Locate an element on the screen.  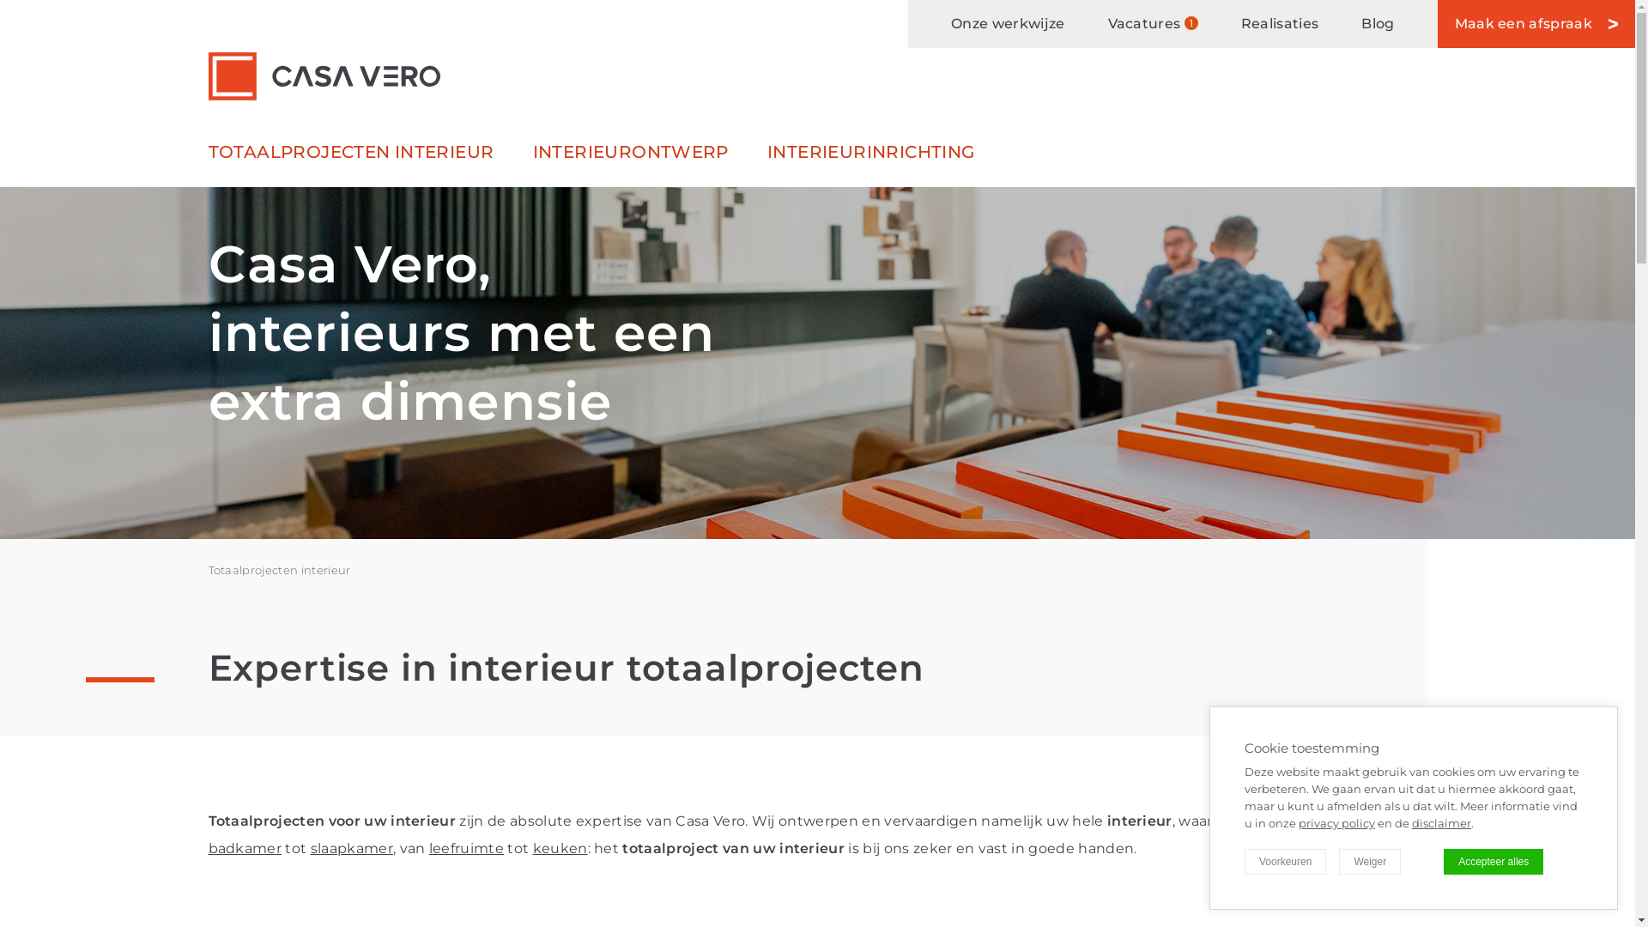
privacy policy is located at coordinates (1337, 823).